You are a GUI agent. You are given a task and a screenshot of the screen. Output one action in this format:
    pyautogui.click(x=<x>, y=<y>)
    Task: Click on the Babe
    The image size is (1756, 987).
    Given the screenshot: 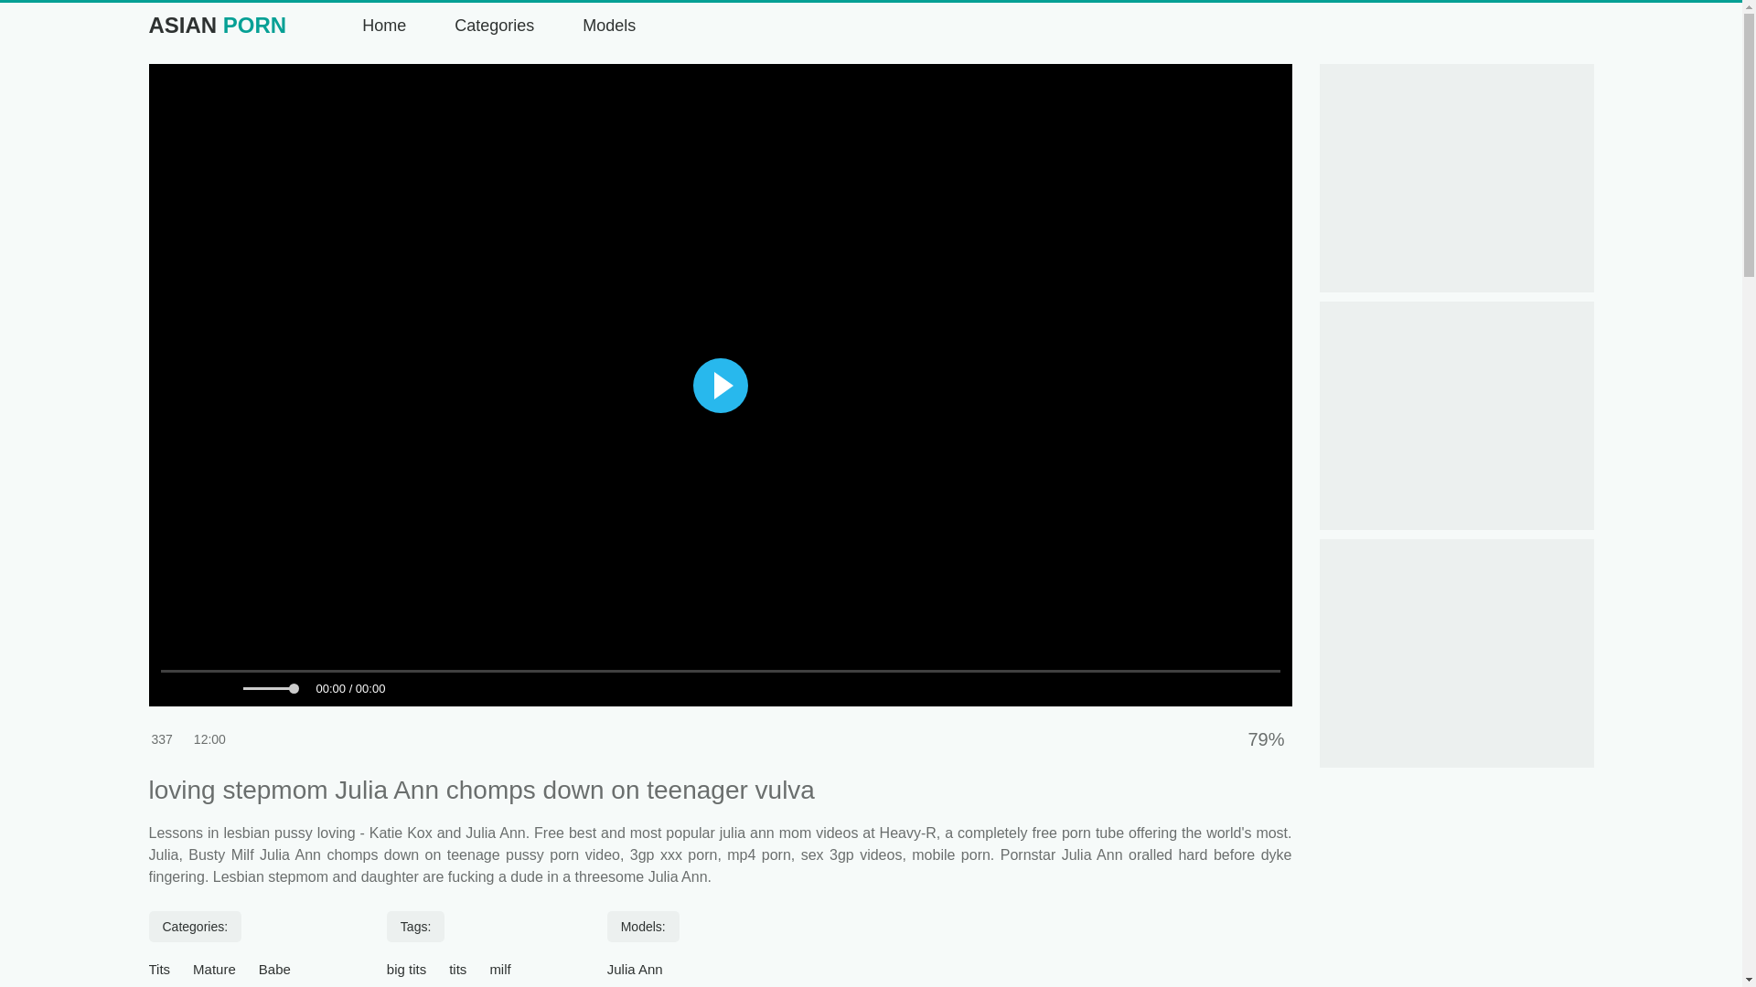 What is the action you would take?
    pyautogui.click(x=274, y=969)
    